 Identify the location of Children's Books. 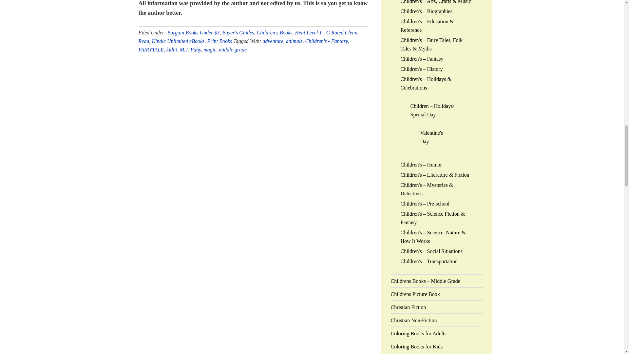
(275, 32).